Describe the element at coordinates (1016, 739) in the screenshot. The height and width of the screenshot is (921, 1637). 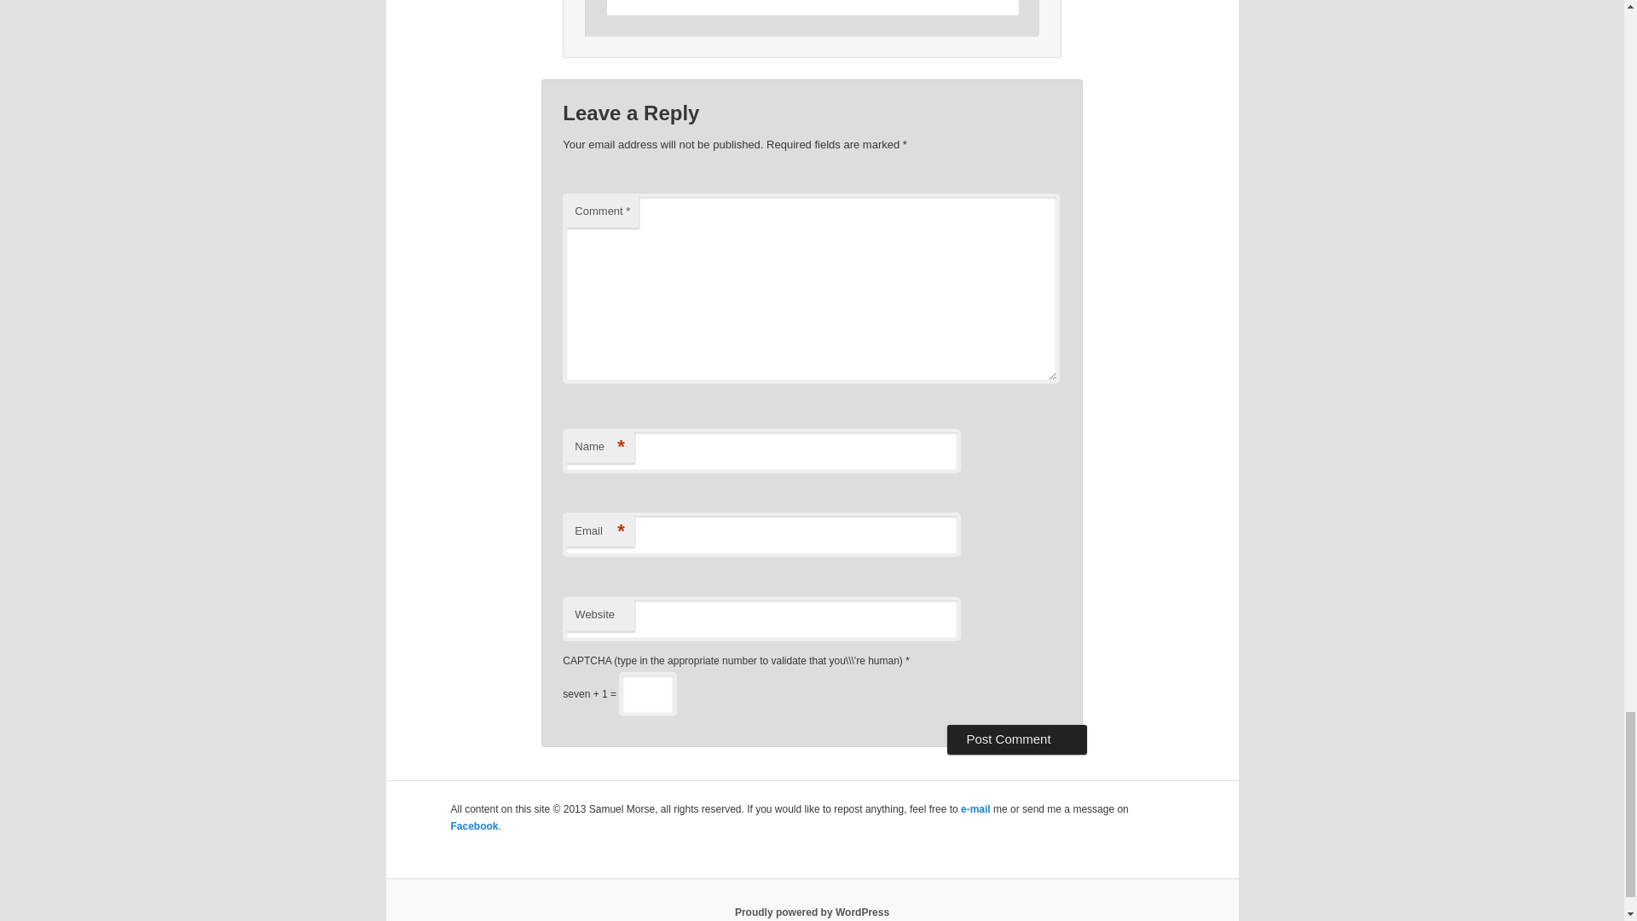
I see `Post Comment` at that location.